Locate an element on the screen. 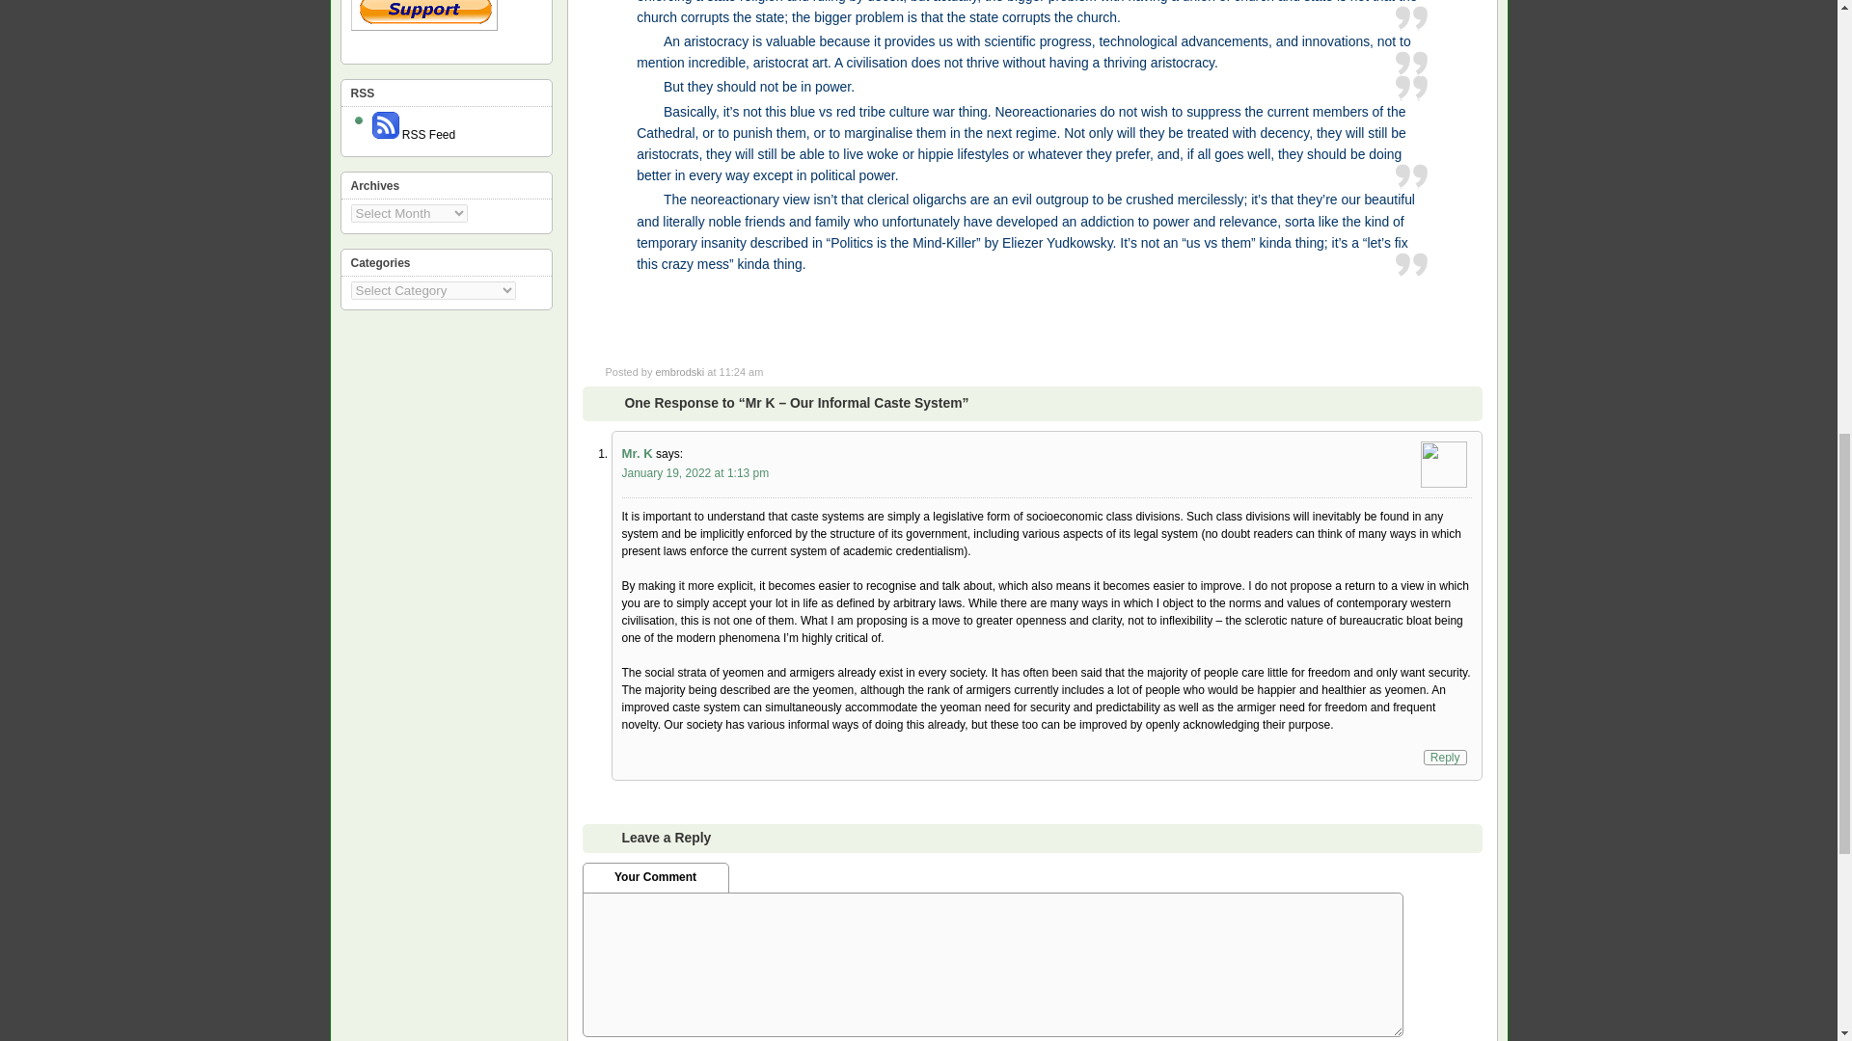 The height and width of the screenshot is (1041, 1852). embrodski is located at coordinates (679, 372).